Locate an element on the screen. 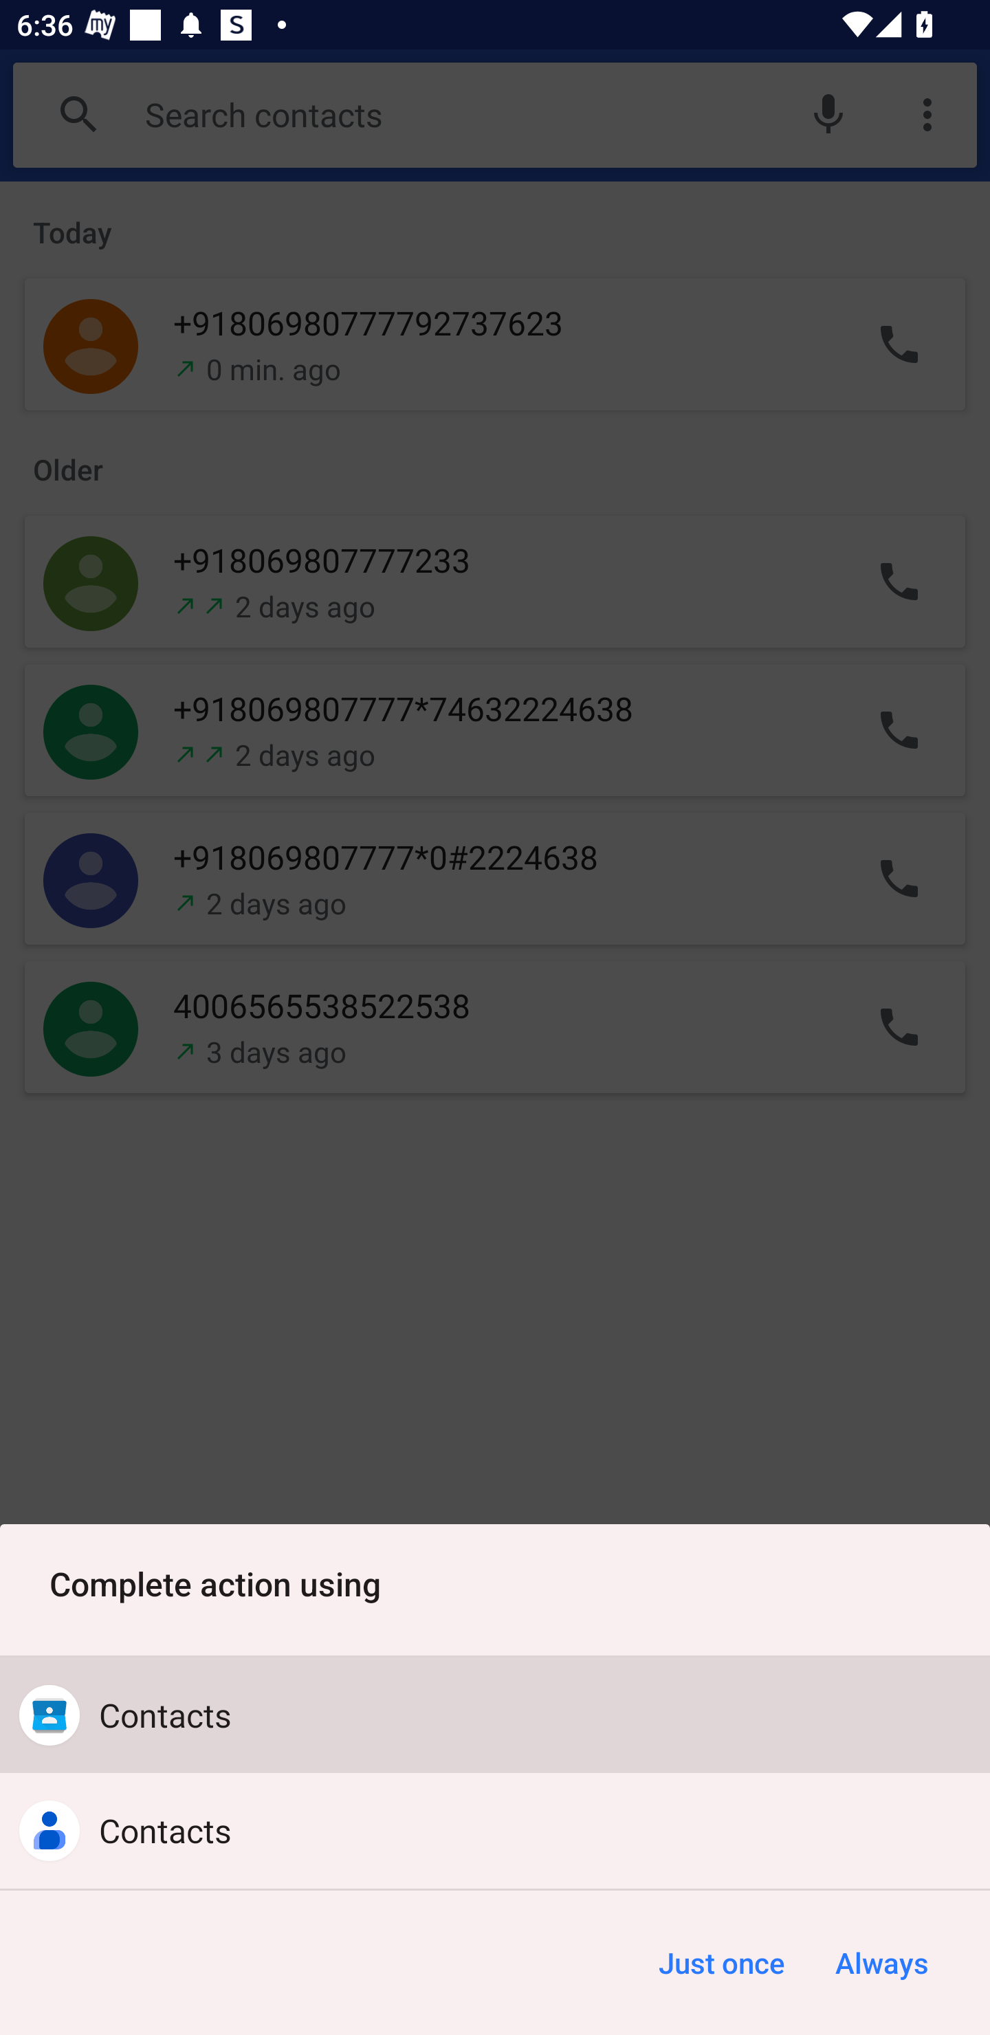  Contacts is located at coordinates (495, 1715).